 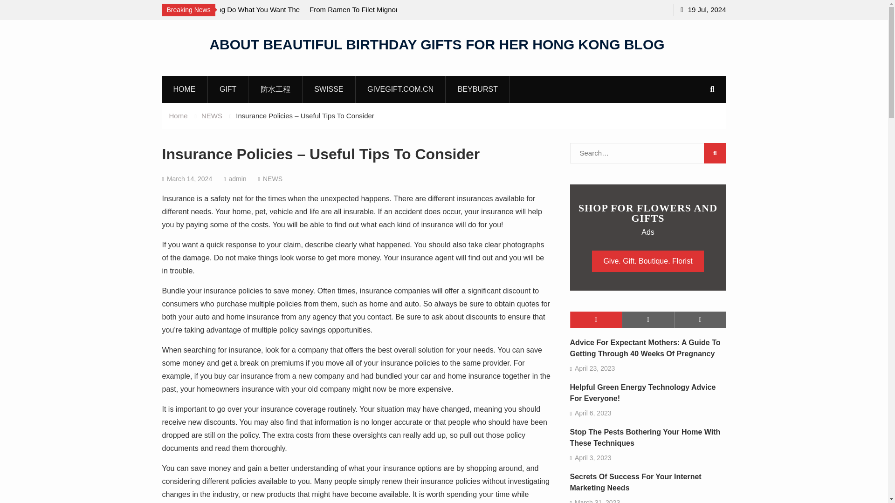 I want to click on admin, so click(x=237, y=179).